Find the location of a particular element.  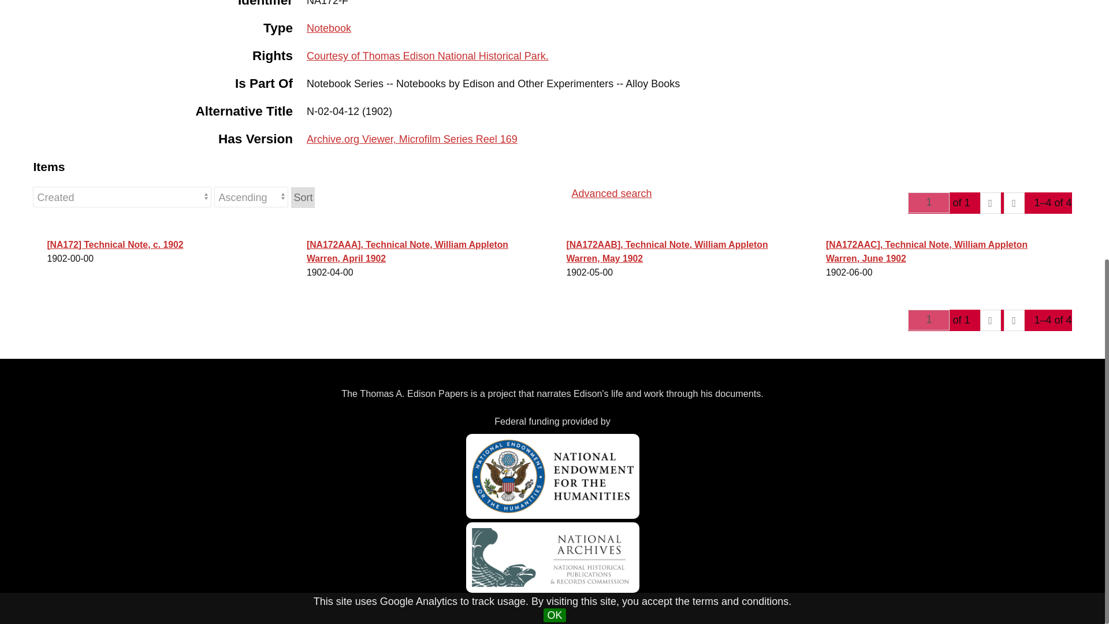

Archive.org Viewer, Microfilm Series Reel 169 is located at coordinates (412, 139).